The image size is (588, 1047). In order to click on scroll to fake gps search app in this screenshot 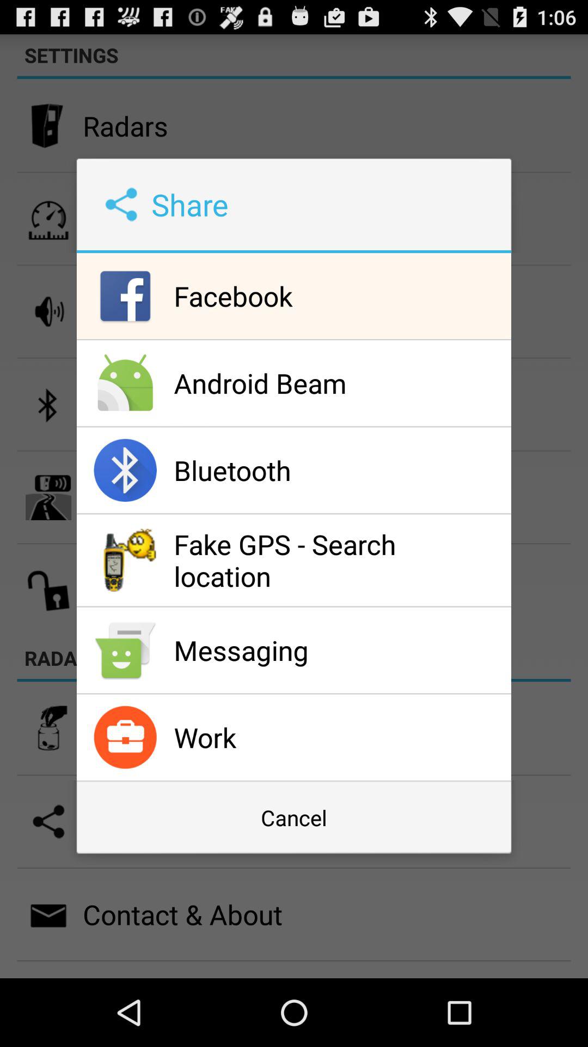, I will do `click(340, 560)`.